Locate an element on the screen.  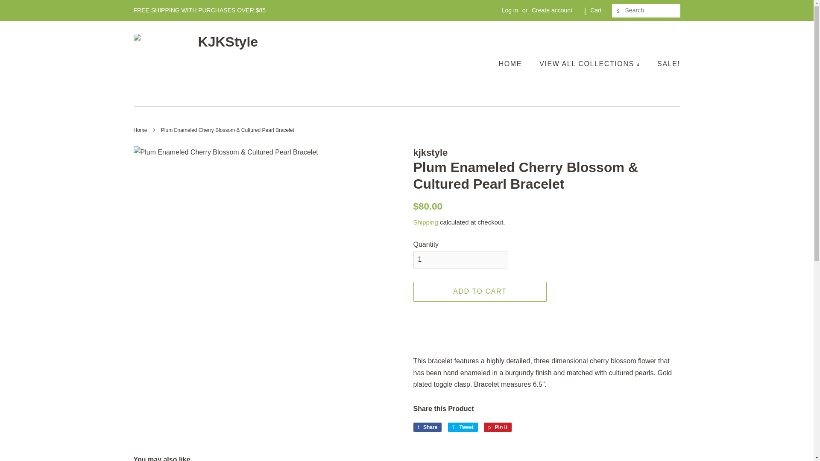
Back to the frontpage is located at coordinates (141, 130).